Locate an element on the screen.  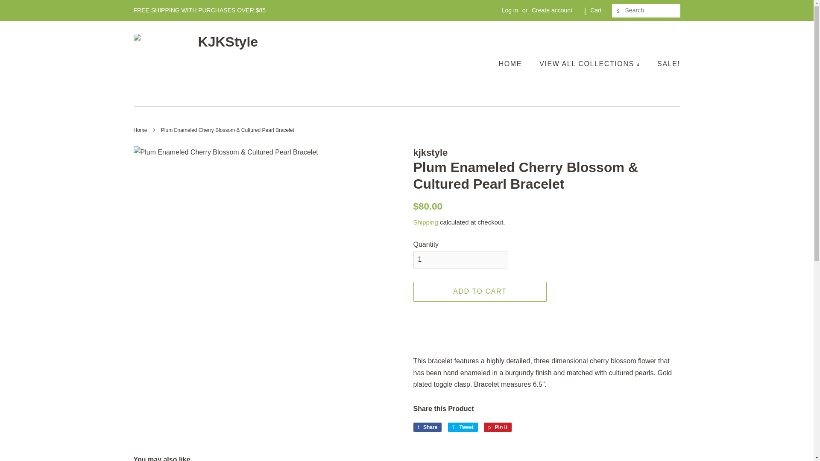
Back to the frontpage is located at coordinates (141, 130).